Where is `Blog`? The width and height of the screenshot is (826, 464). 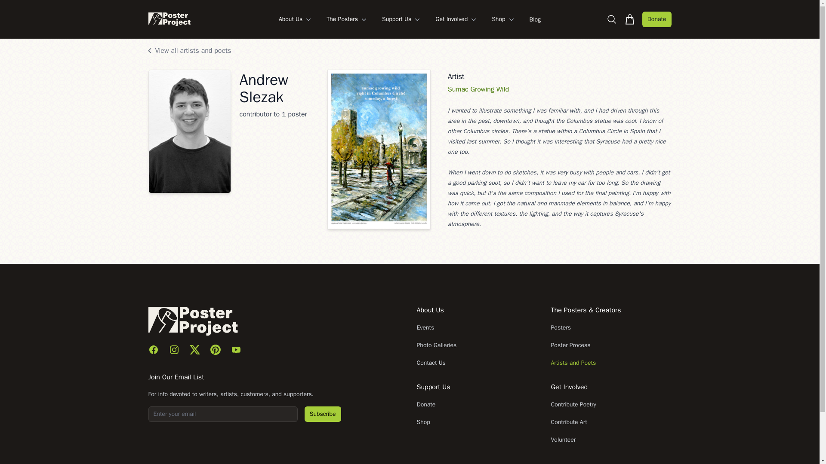
Blog is located at coordinates (535, 19).